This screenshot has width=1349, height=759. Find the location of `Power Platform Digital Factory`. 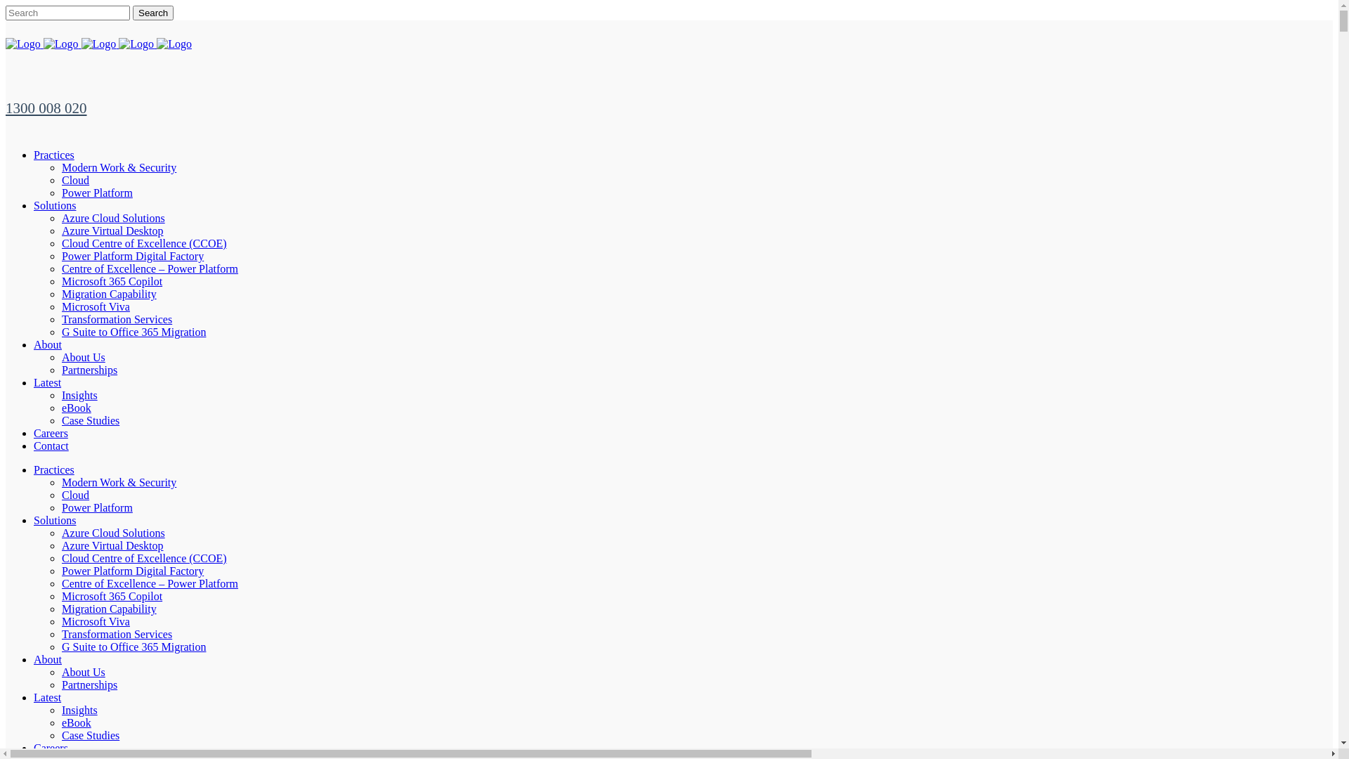

Power Platform Digital Factory is located at coordinates (133, 256).